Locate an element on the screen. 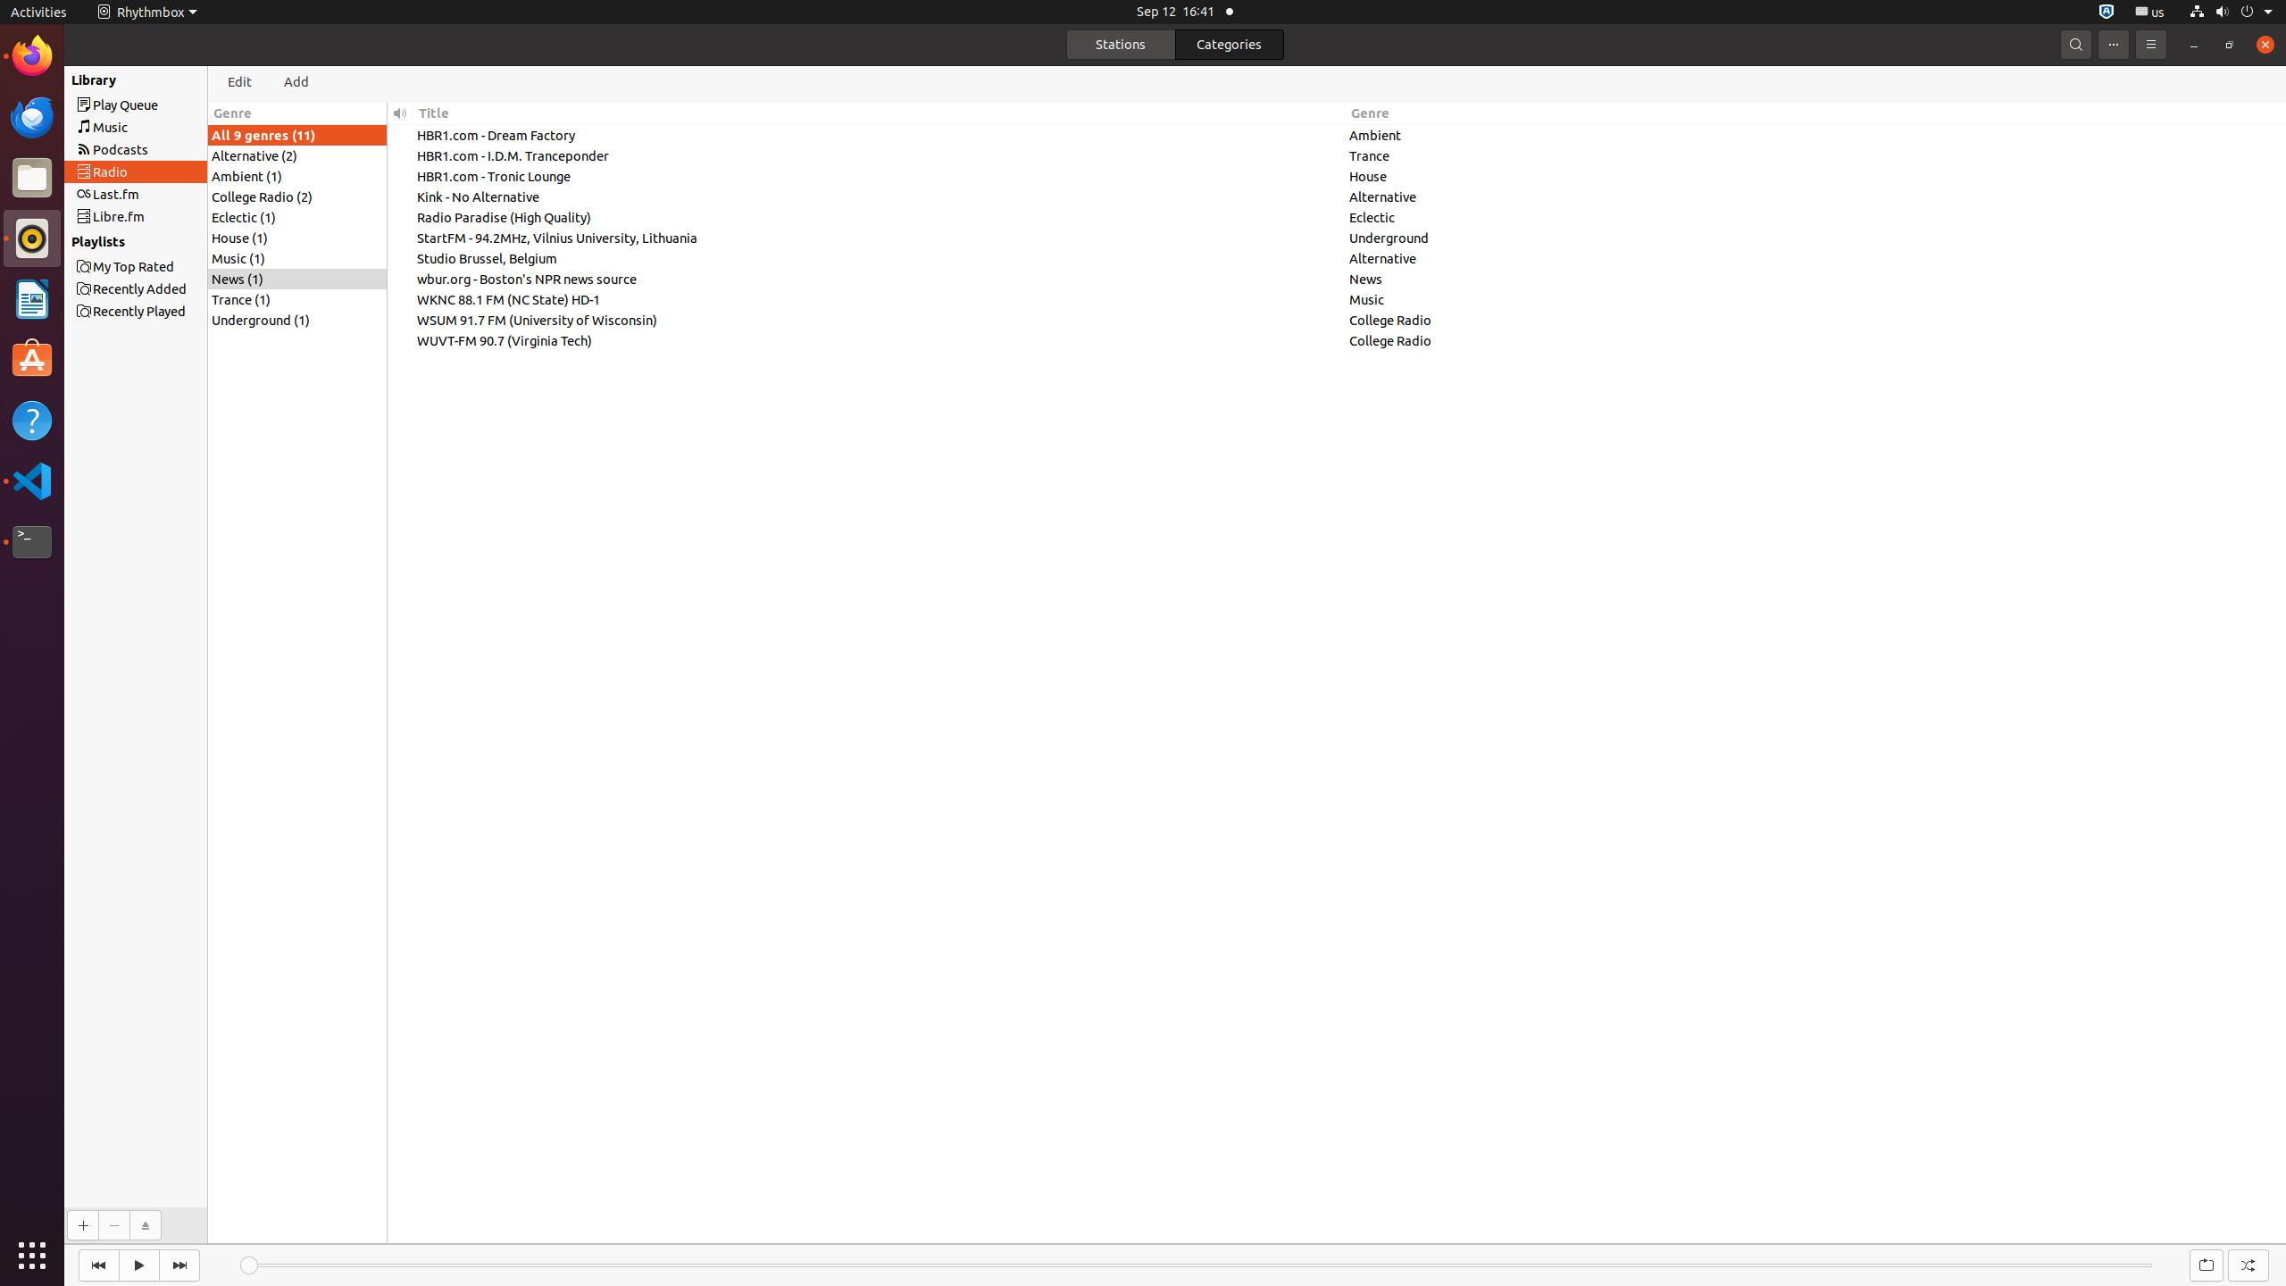  Terminal is located at coordinates (32, 542).